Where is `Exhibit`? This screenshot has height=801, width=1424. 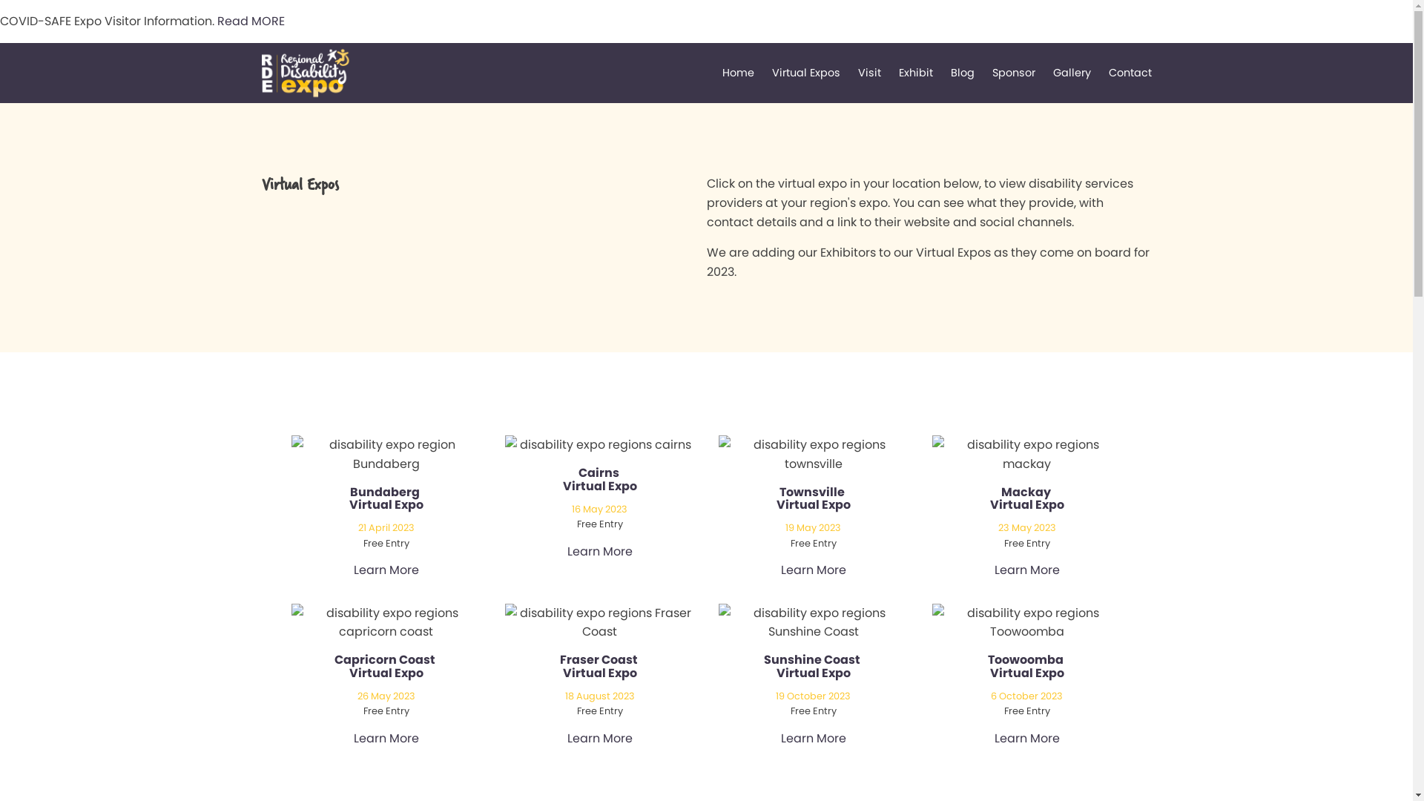
Exhibit is located at coordinates (916, 73).